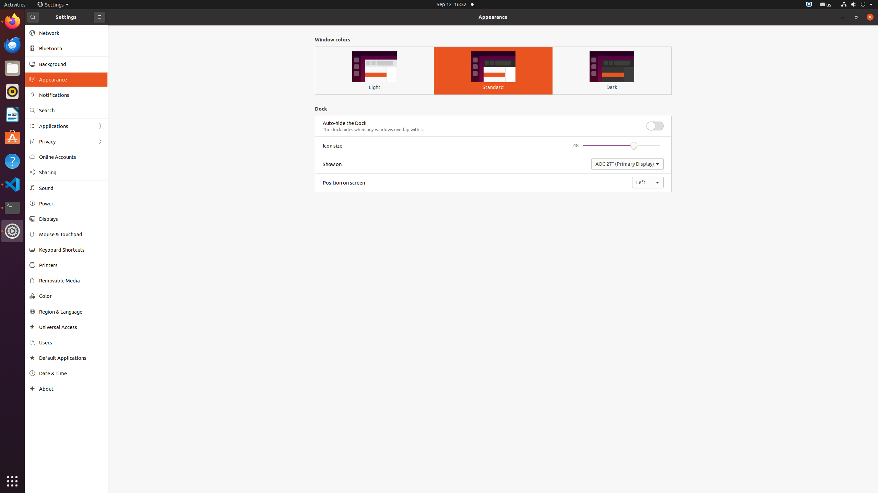 Image resolution: width=878 pixels, height=493 pixels. I want to click on Restore, so click(856, 17).